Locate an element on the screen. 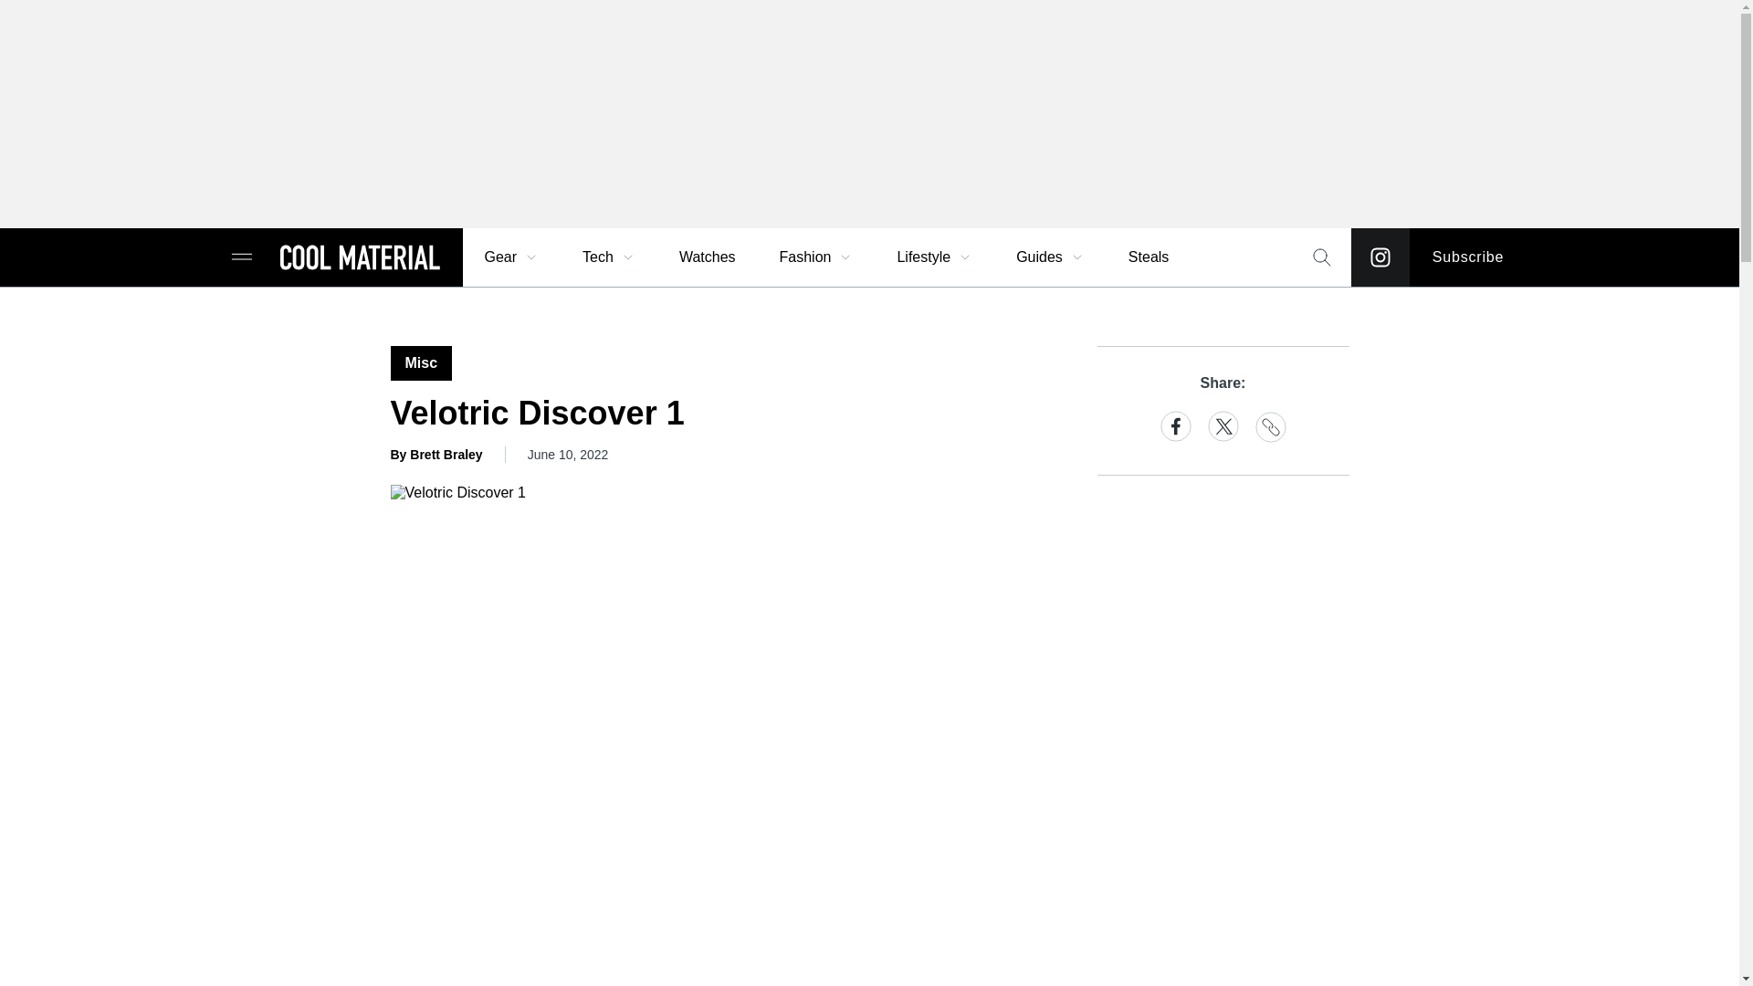 The width and height of the screenshot is (1753, 986). Gear is located at coordinates (511, 257).